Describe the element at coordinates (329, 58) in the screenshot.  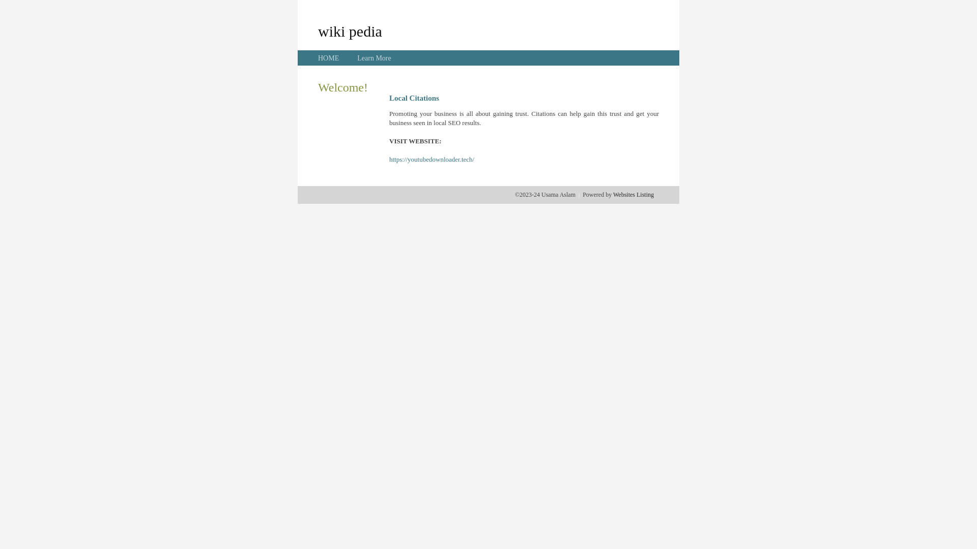
I see `HOME` at that location.